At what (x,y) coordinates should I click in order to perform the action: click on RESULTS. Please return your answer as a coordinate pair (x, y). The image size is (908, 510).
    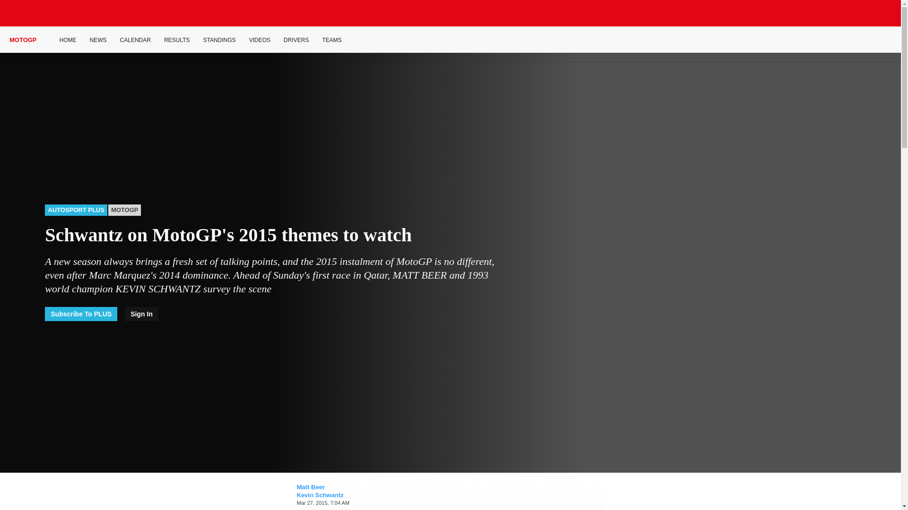
    Looking at the image, I should click on (177, 40).